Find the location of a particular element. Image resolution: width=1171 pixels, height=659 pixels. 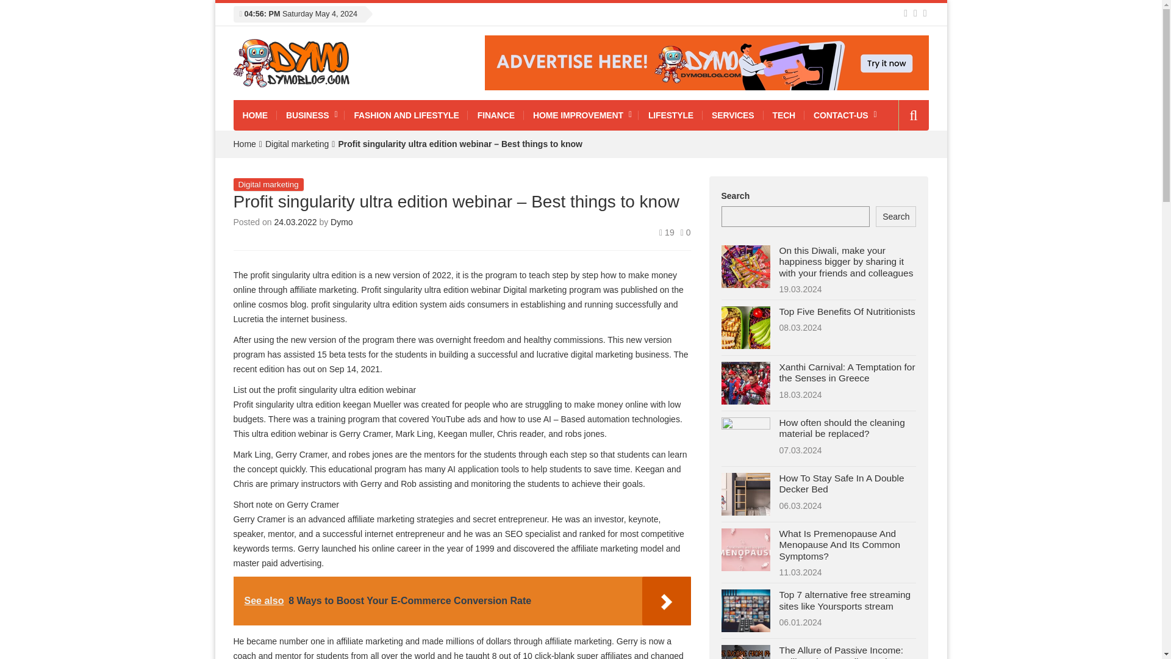

Home is located at coordinates (244, 144).